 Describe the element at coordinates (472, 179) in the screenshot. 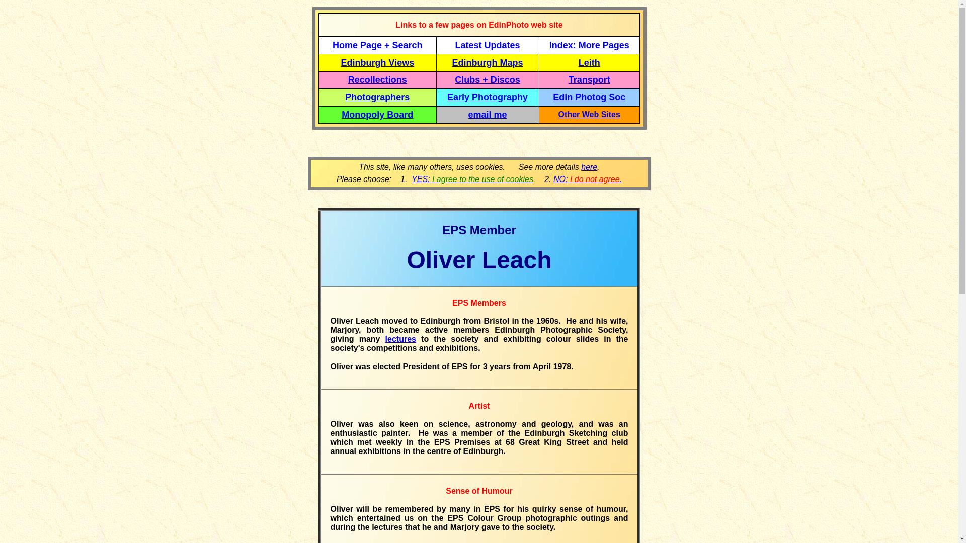

I see `YES: I agree to the use of cookies` at that location.